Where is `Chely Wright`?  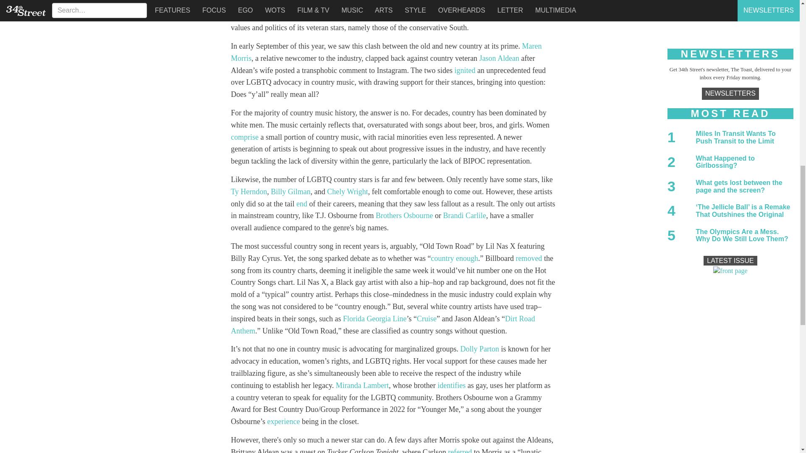
Chely Wright is located at coordinates (347, 191).